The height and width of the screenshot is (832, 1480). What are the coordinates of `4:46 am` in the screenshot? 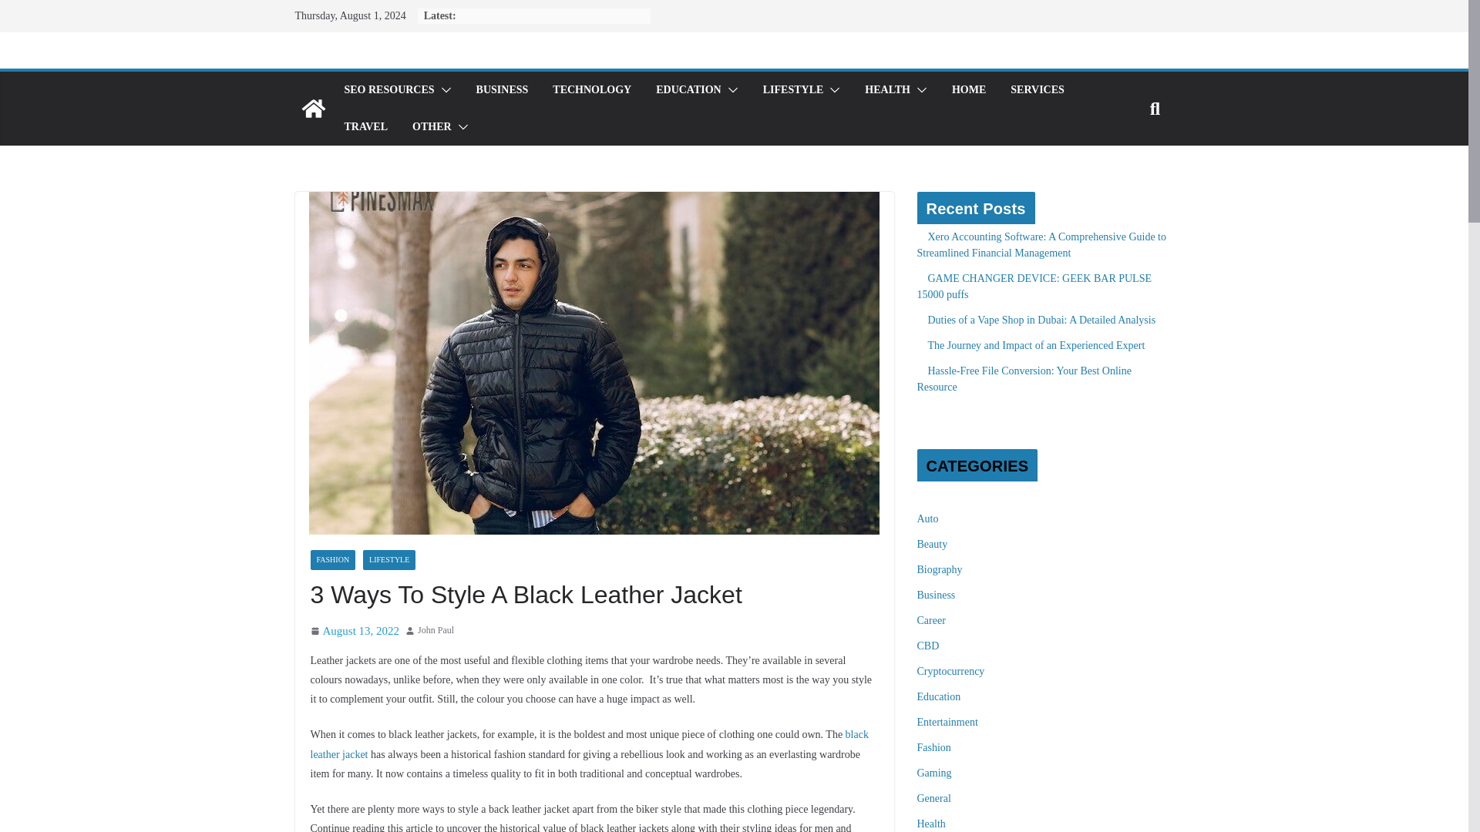 It's located at (355, 630).